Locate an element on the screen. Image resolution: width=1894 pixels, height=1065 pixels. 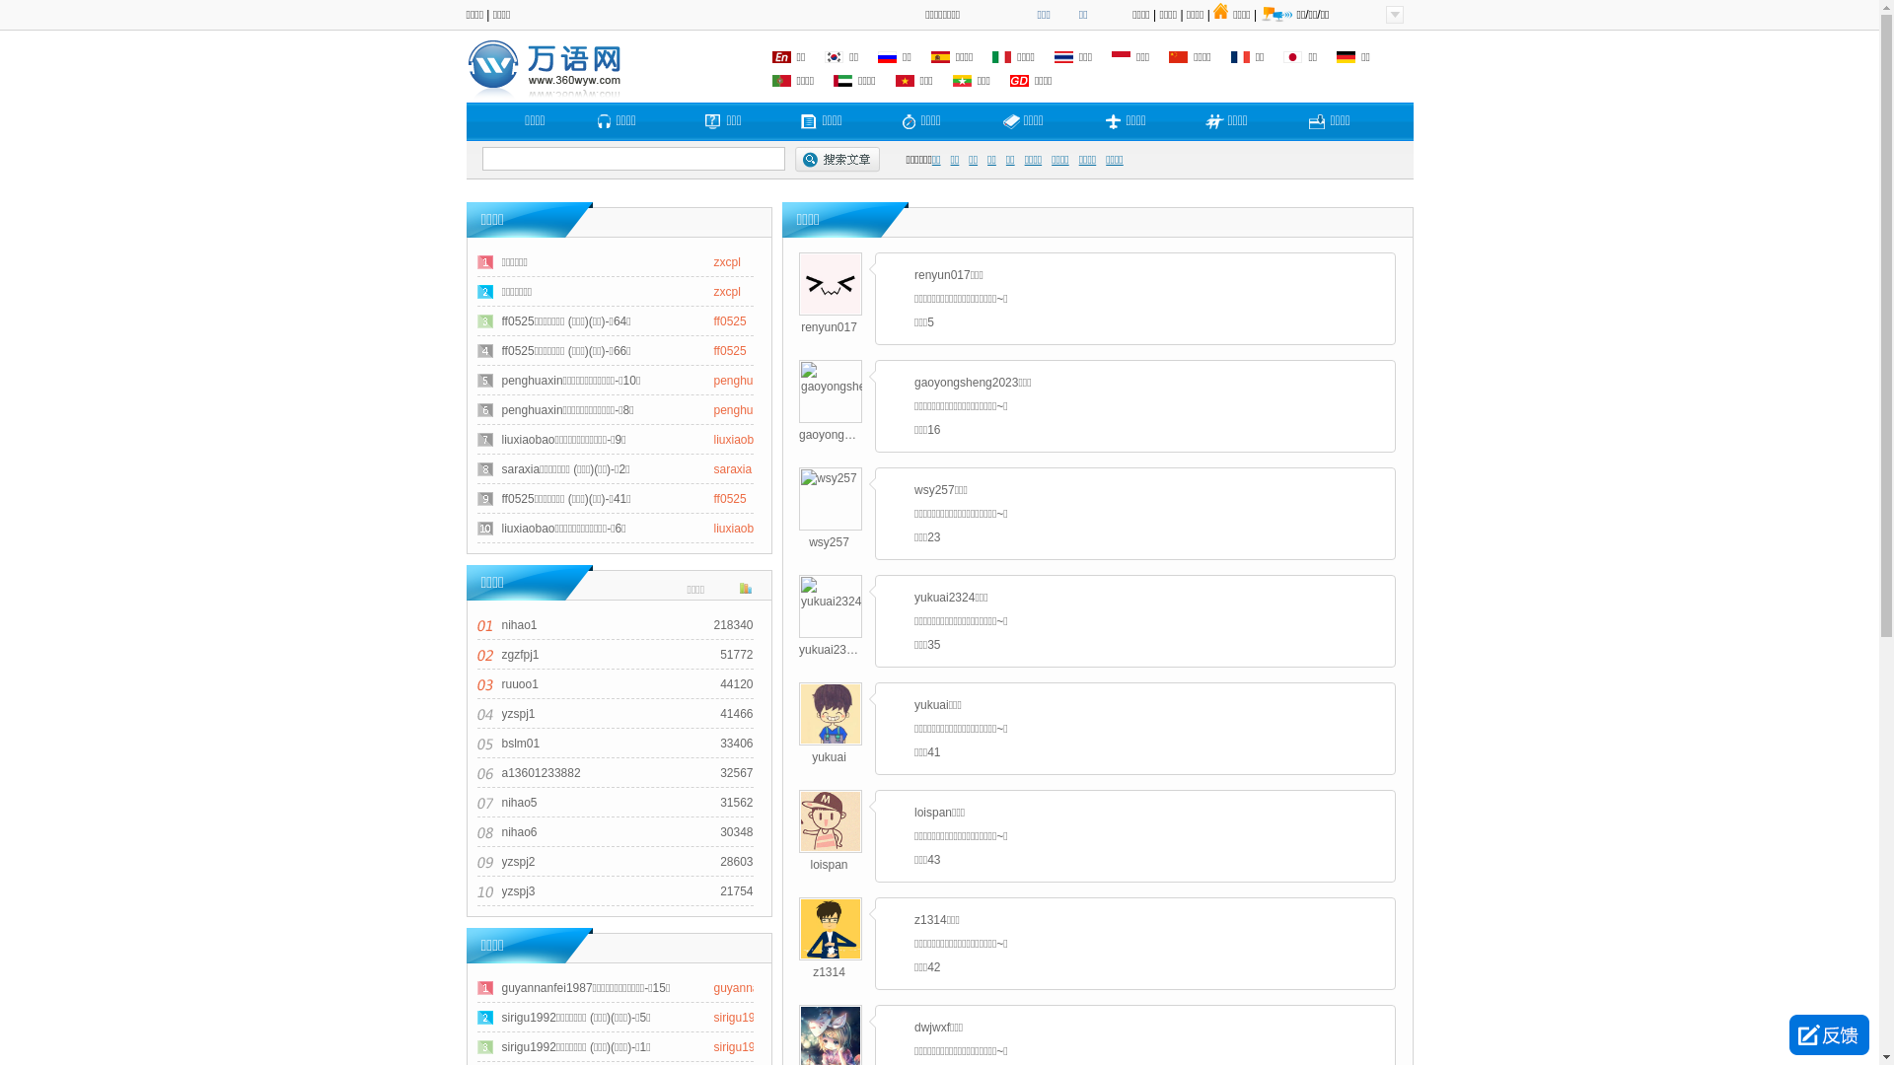
nihao1 is located at coordinates (519, 625).